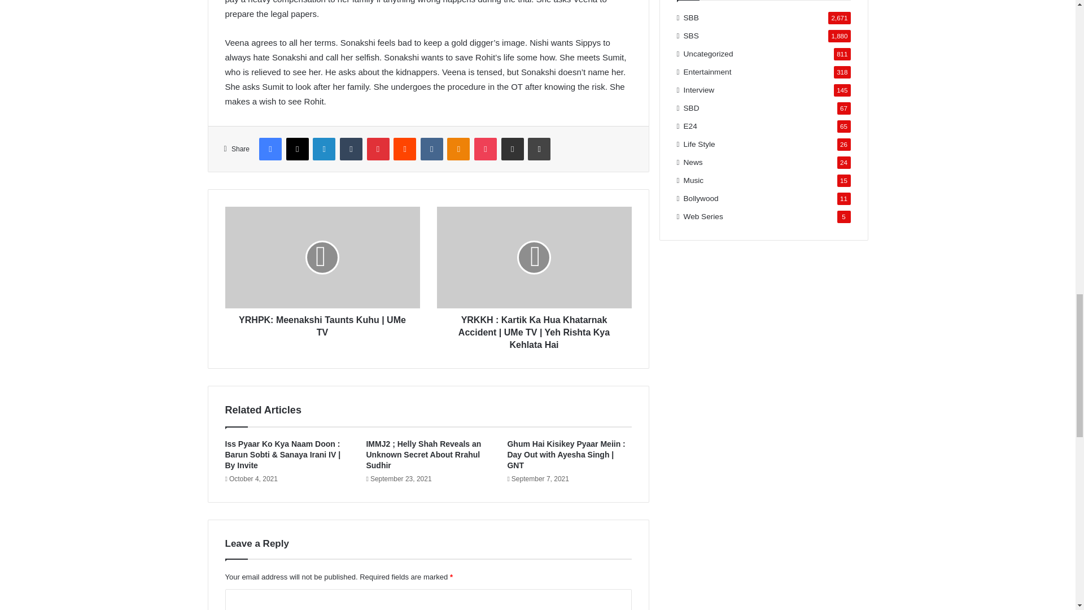  What do you see at coordinates (378, 149) in the screenshot?
I see `Pinterest` at bounding box center [378, 149].